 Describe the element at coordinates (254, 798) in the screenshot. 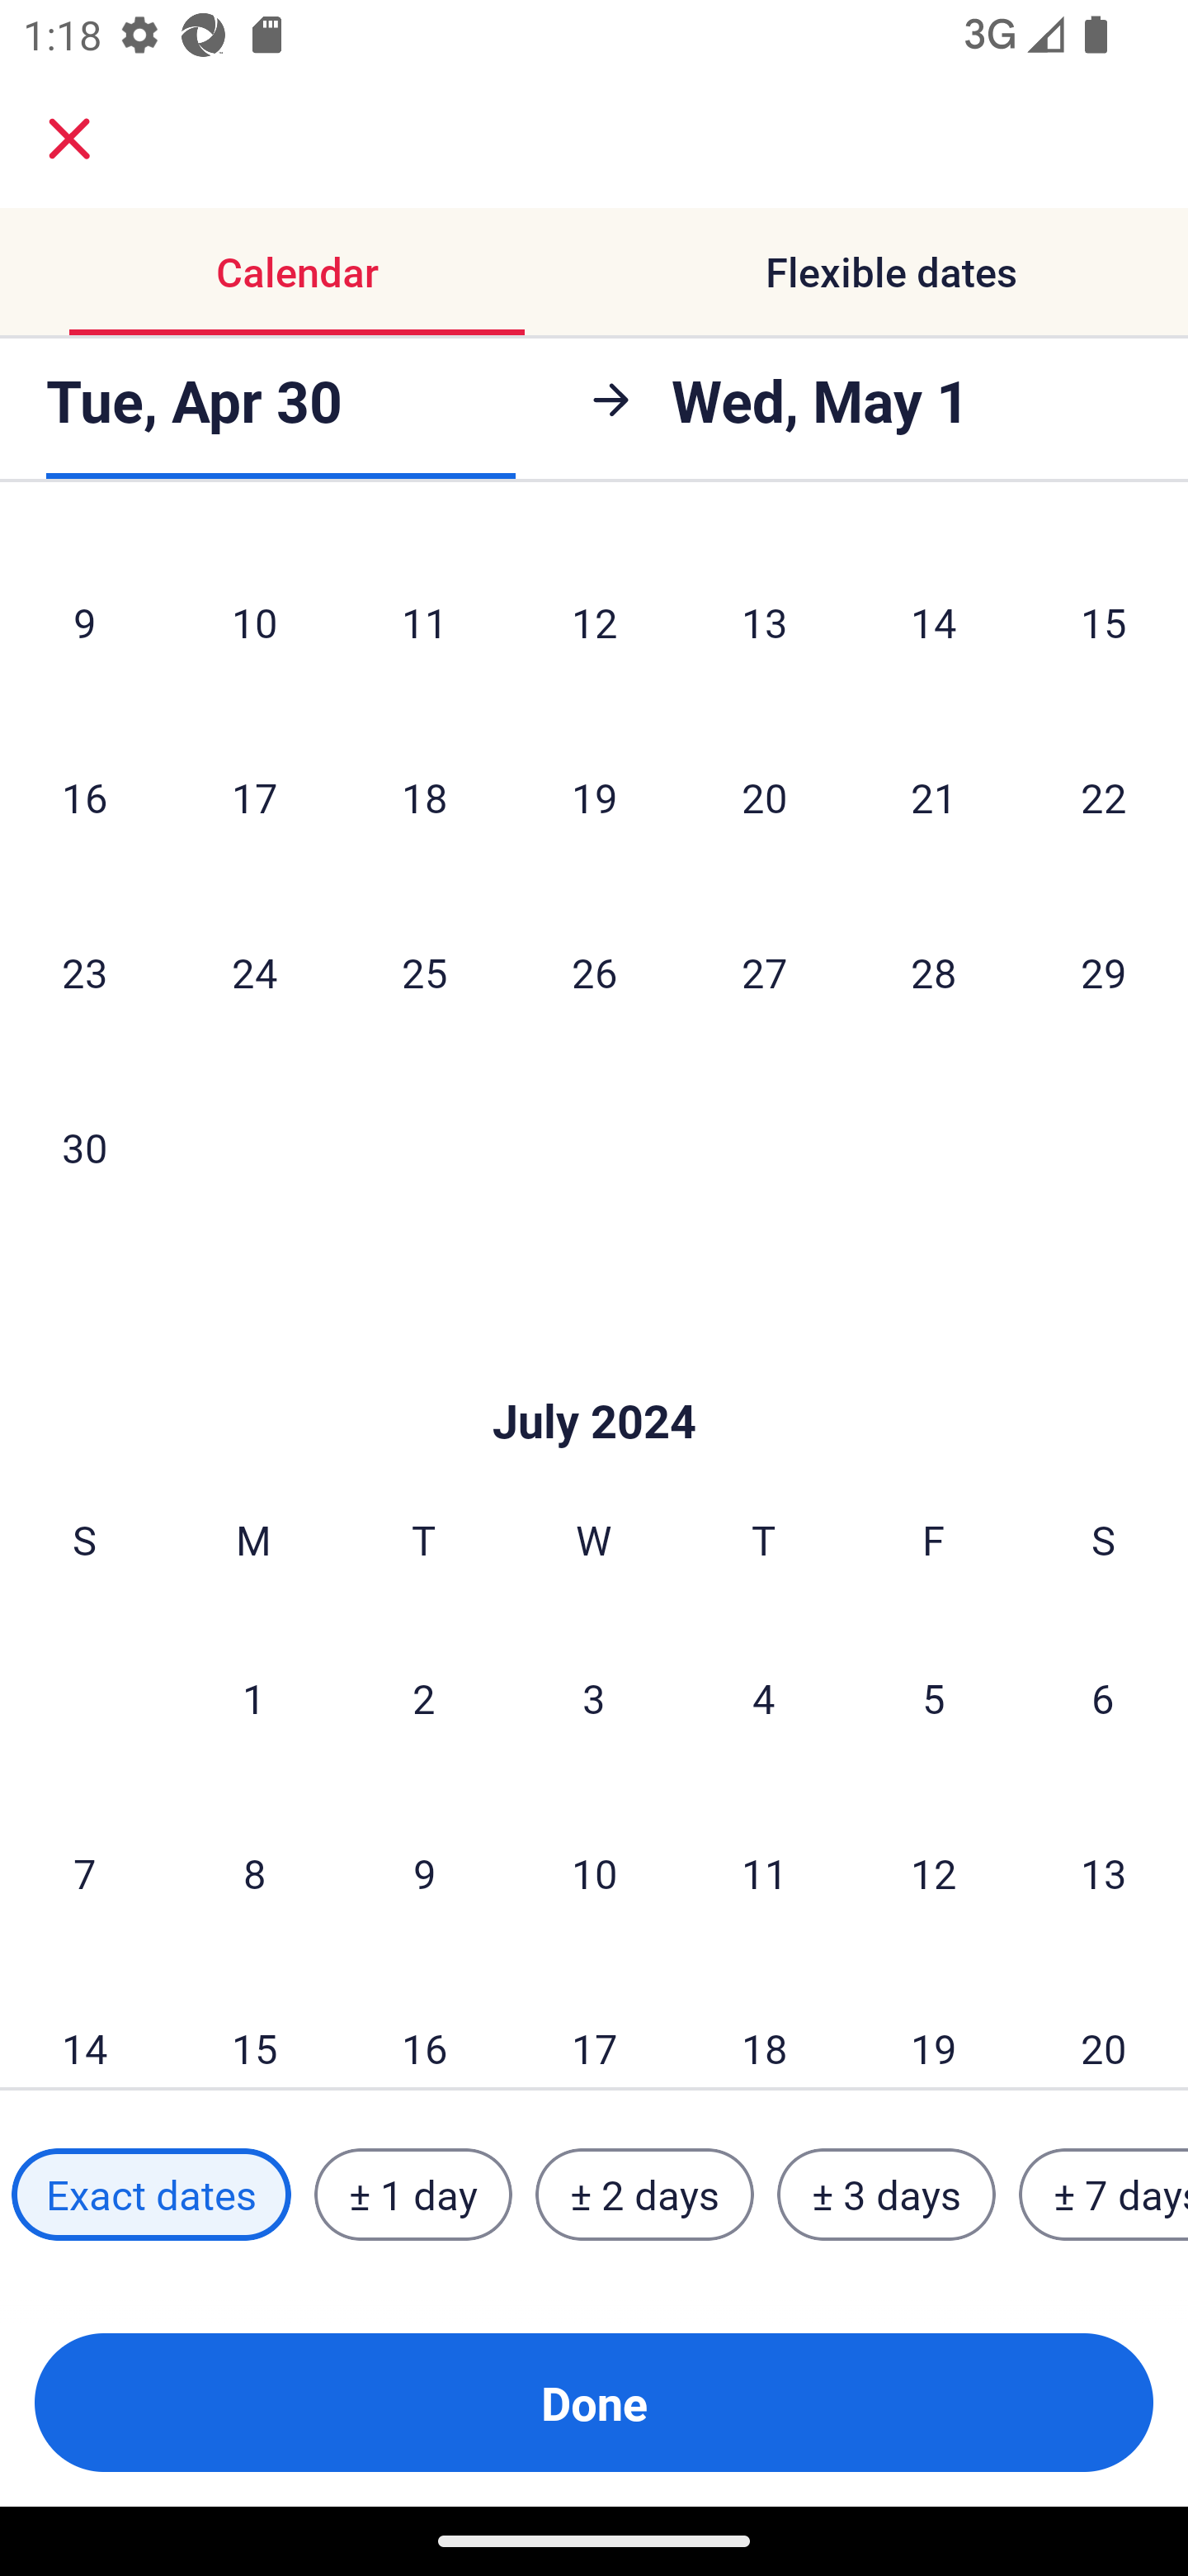

I see `17 Monday, June 17, 2024` at that location.